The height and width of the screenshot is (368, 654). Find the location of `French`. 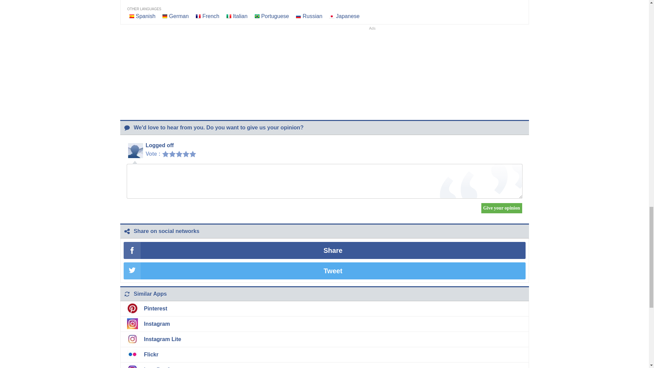

French is located at coordinates (211, 16).